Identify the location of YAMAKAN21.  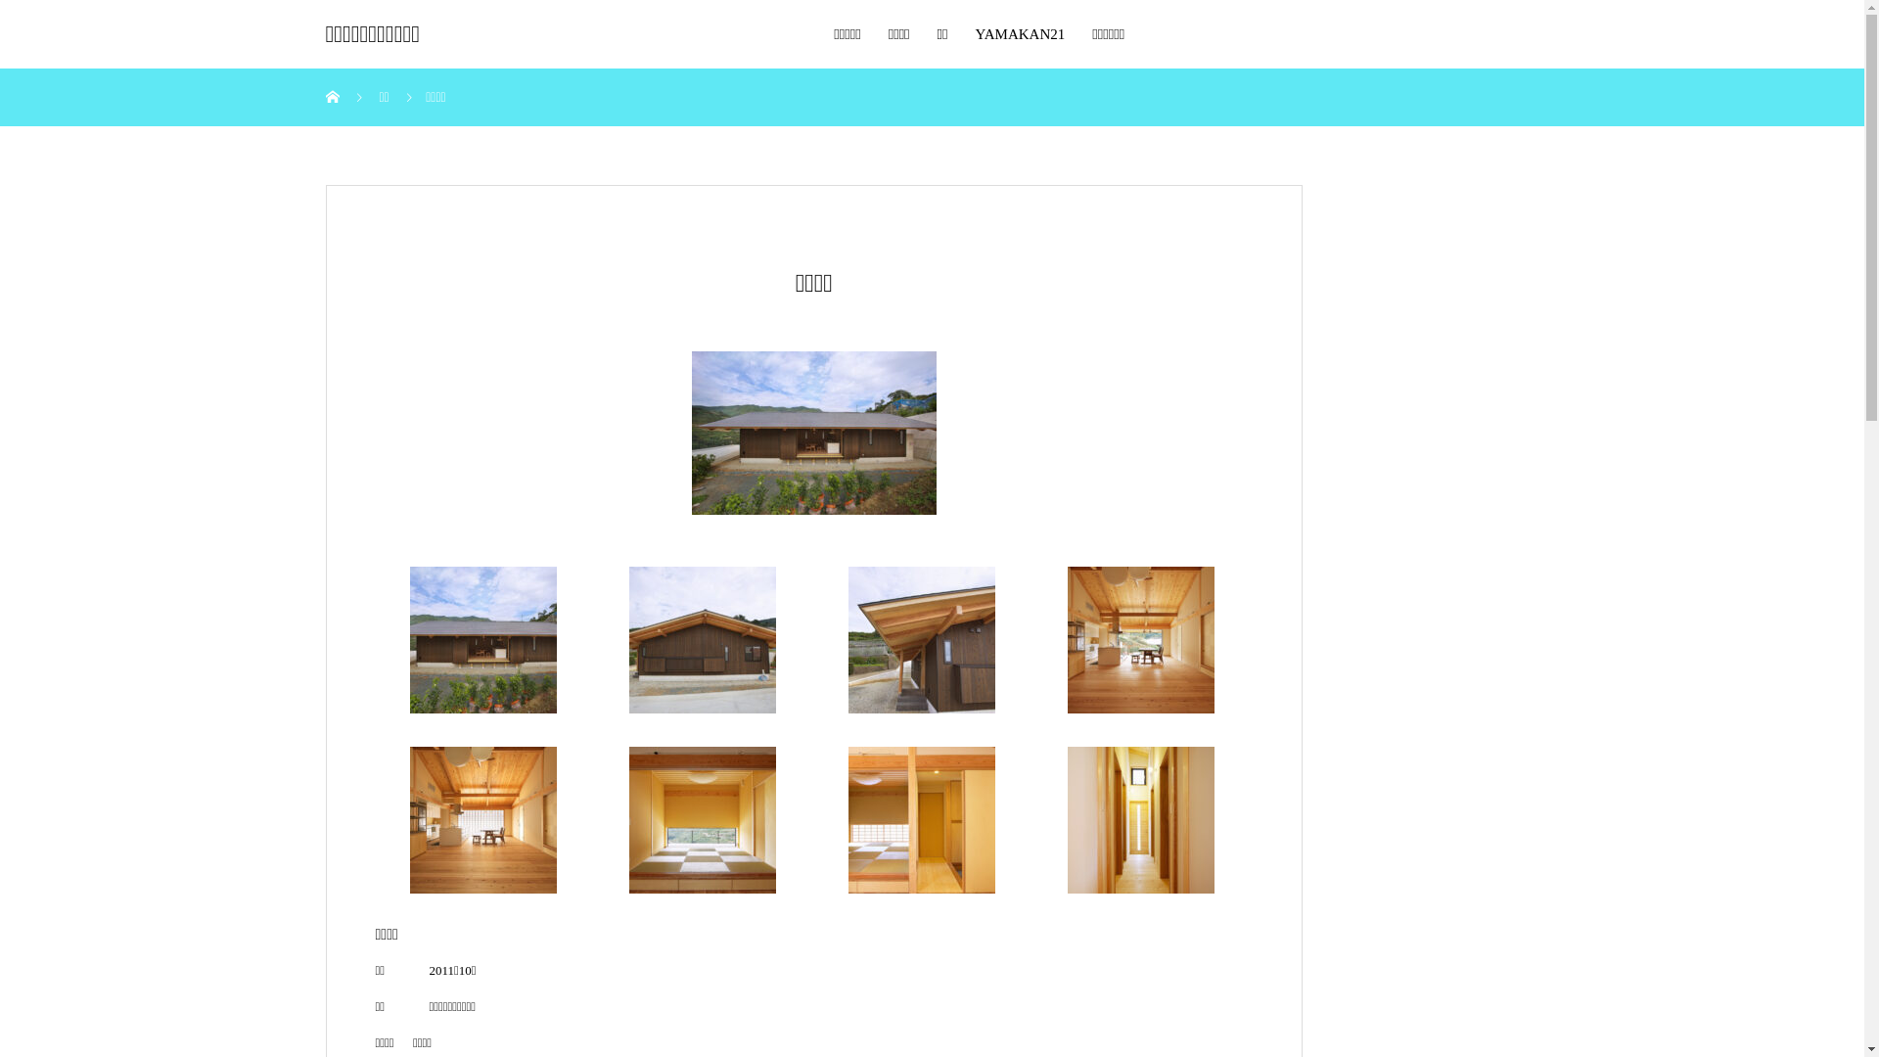
(1021, 34).